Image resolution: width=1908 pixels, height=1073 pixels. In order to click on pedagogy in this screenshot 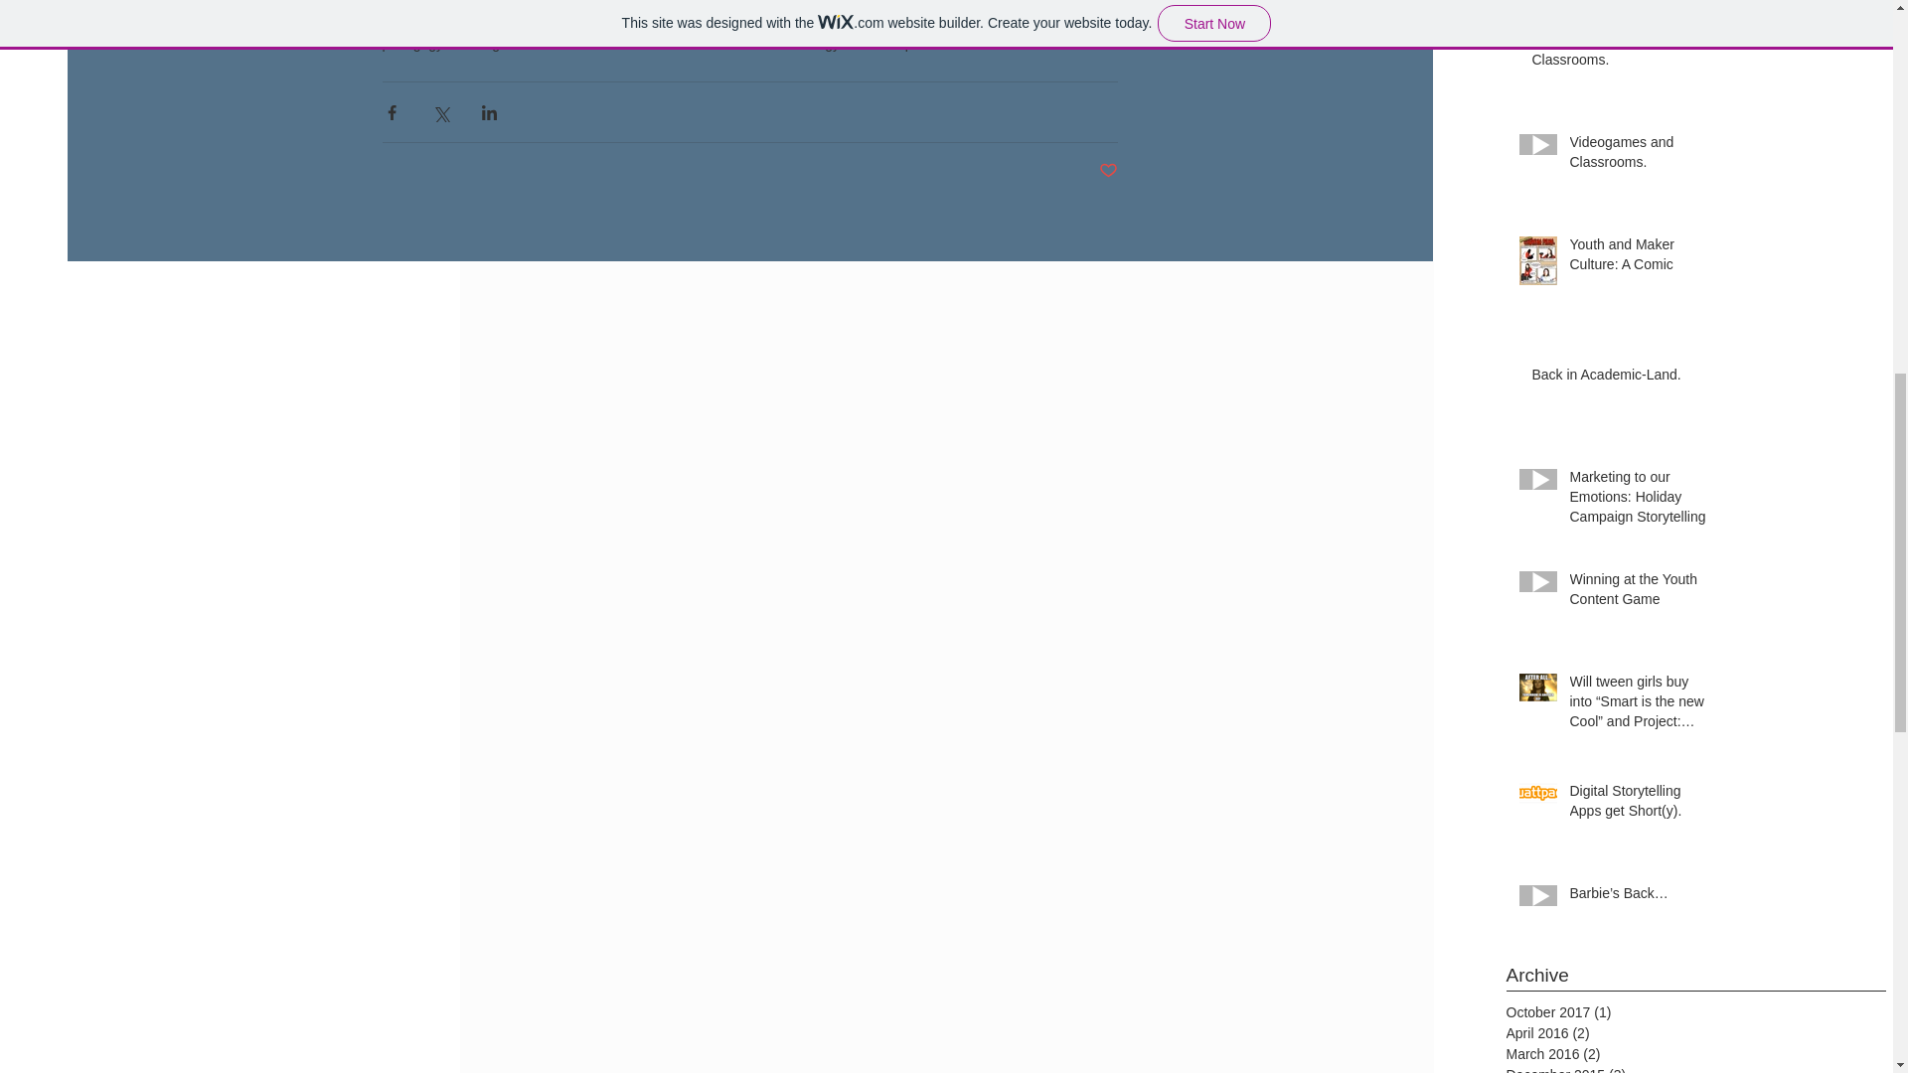, I will do `click(411, 43)`.